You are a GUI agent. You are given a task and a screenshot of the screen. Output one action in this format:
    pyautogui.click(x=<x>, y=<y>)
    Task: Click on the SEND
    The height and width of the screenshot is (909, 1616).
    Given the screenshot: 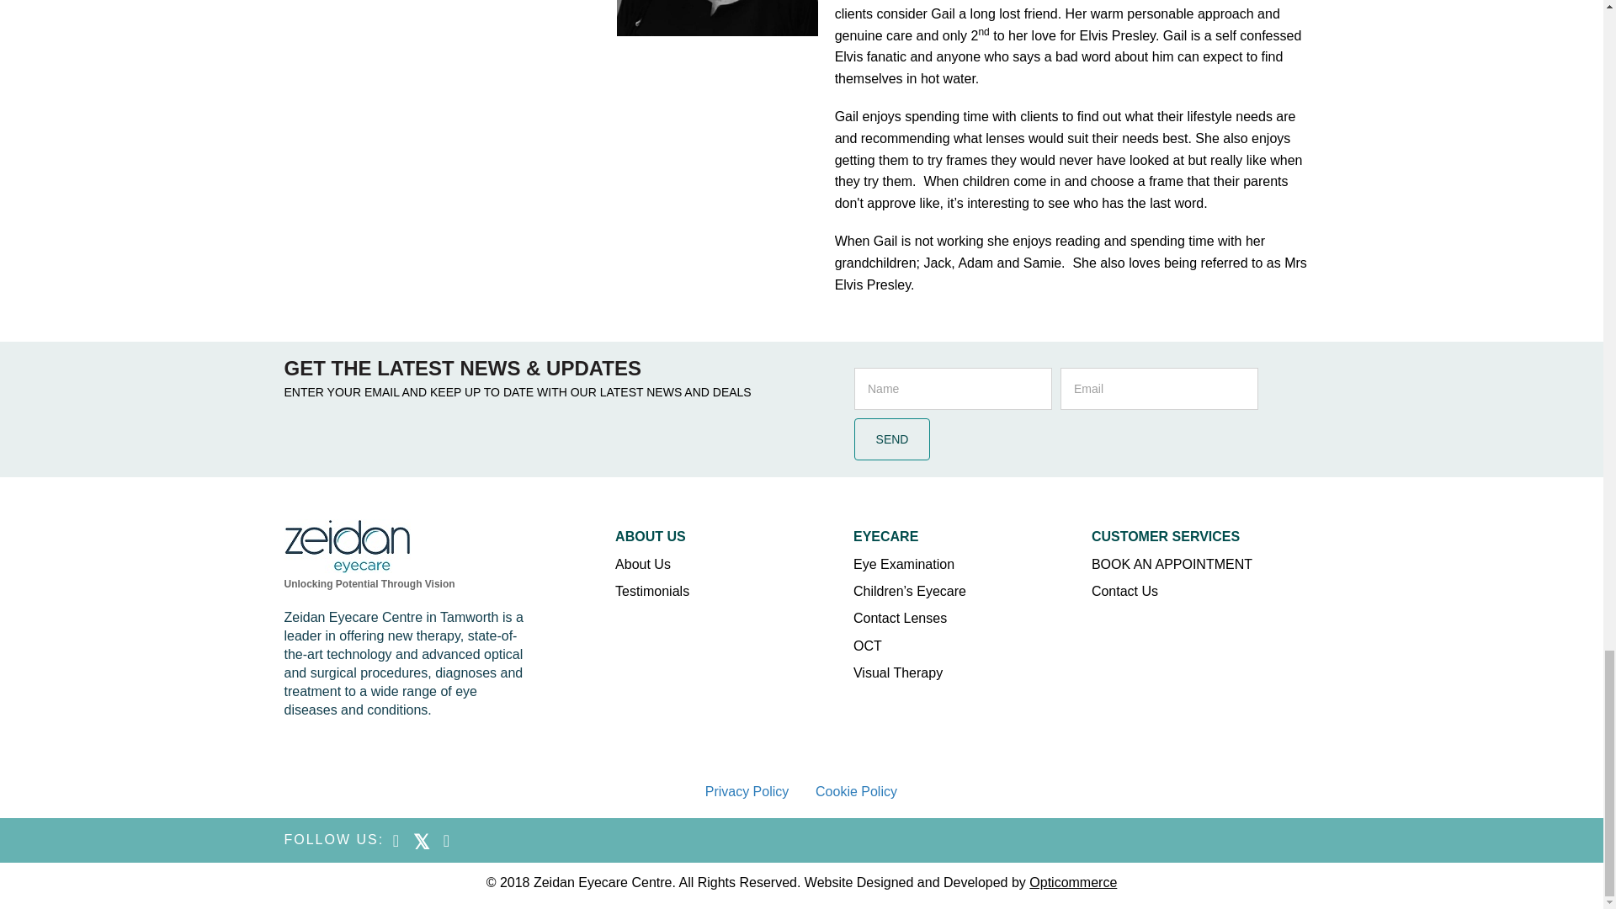 What is the action you would take?
    pyautogui.click(x=892, y=439)
    